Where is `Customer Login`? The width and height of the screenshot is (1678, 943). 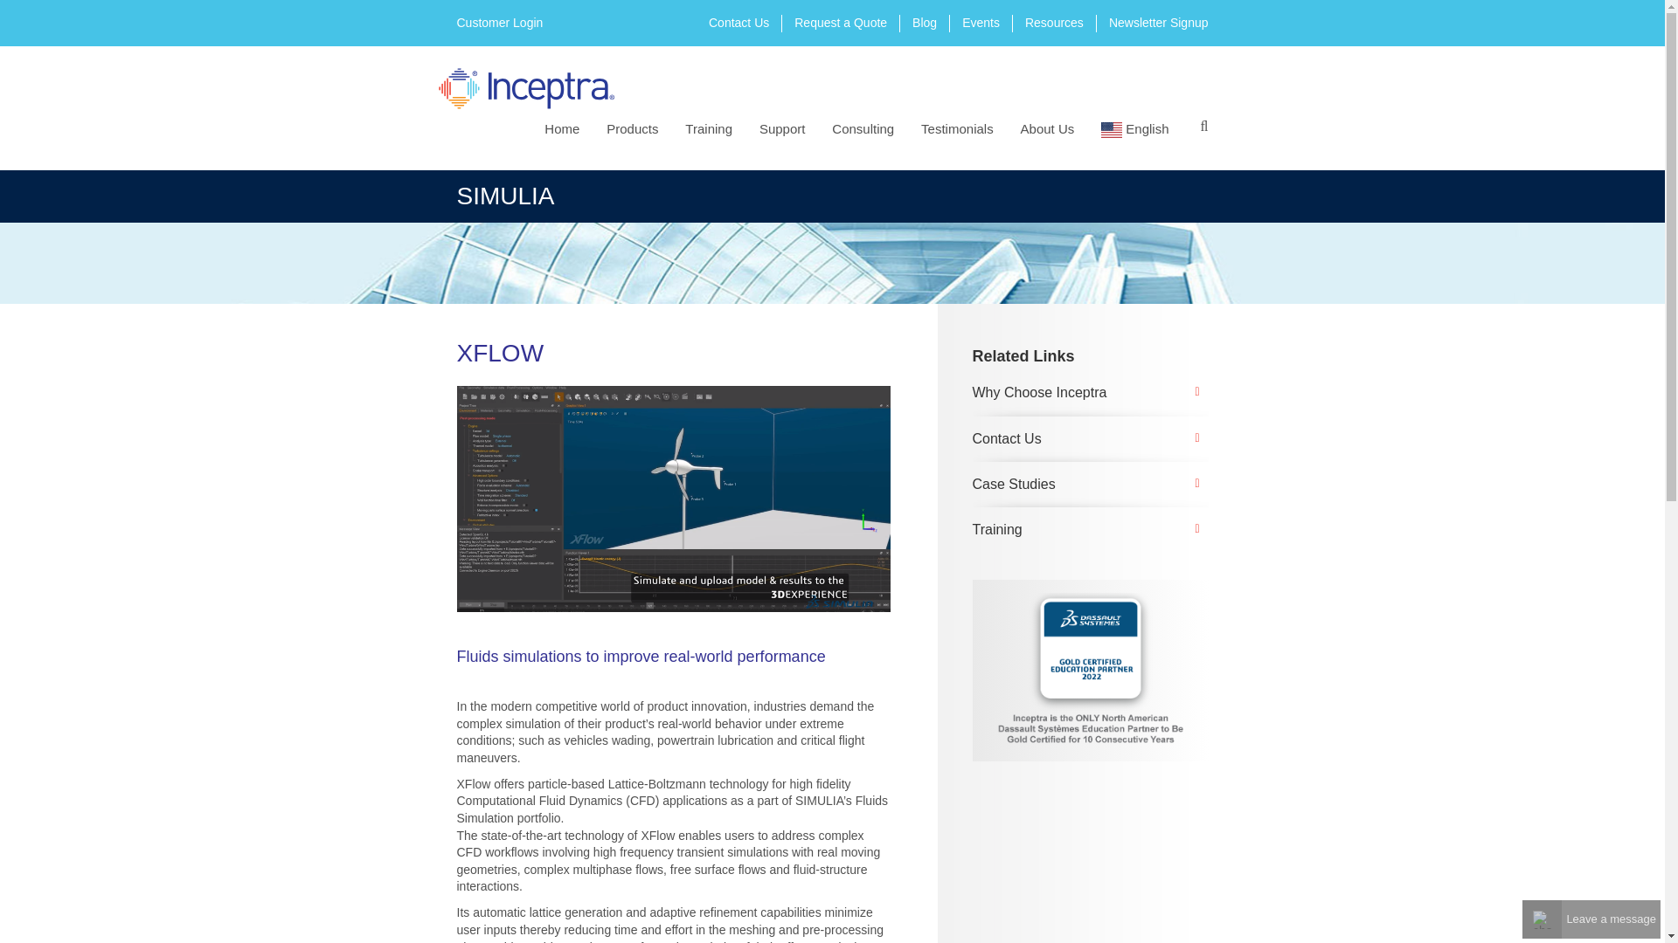
Customer Login is located at coordinates (499, 23).